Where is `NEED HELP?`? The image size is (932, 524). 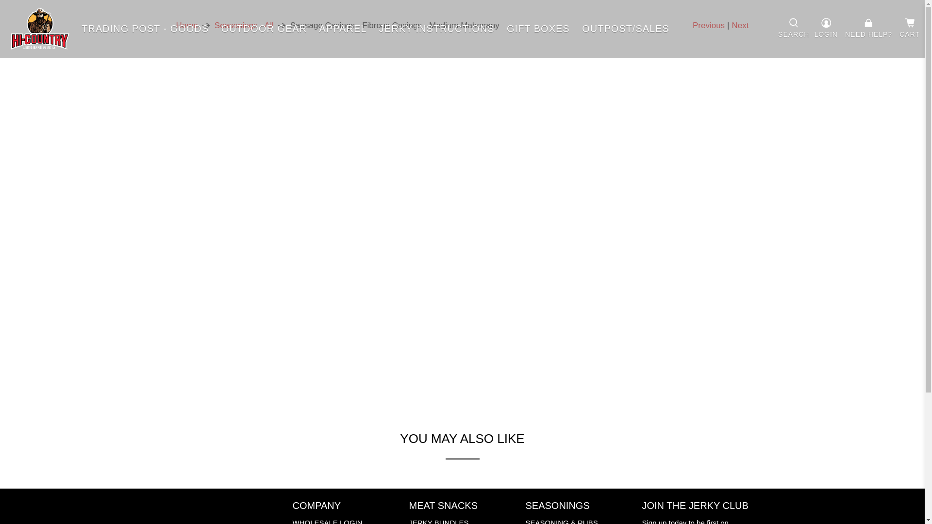 NEED HELP? is located at coordinates (868, 29).